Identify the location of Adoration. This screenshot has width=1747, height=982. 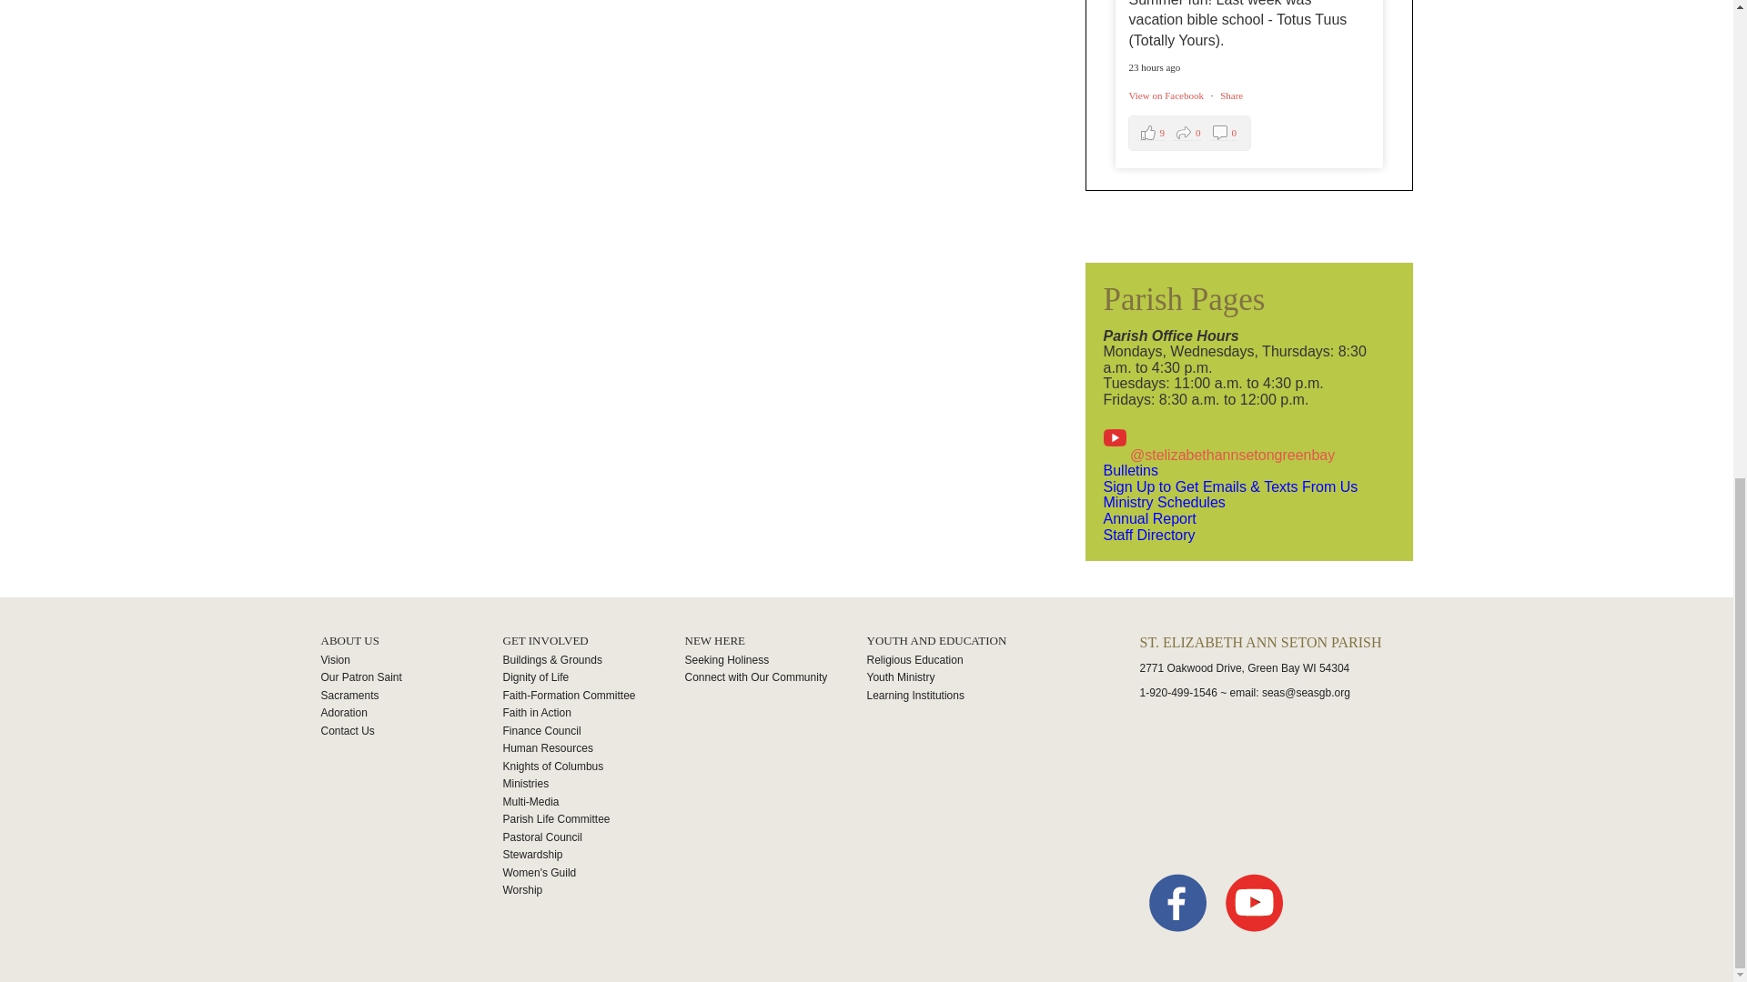
(1230, 95).